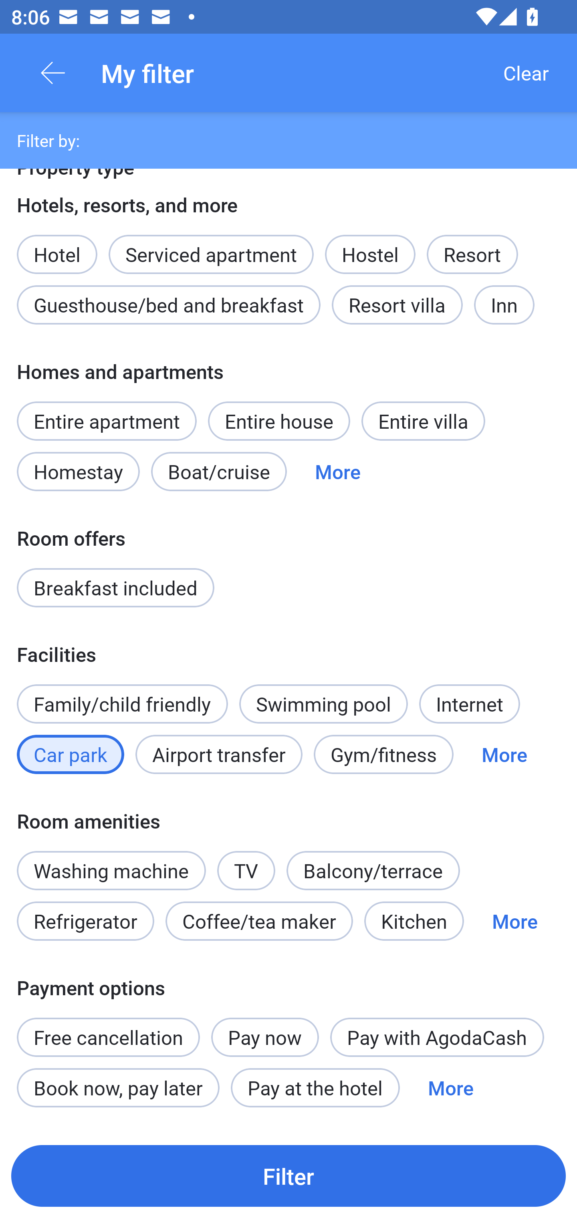 This screenshot has width=577, height=1218. What do you see at coordinates (122, 704) in the screenshot?
I see `Family/child friendly` at bounding box center [122, 704].